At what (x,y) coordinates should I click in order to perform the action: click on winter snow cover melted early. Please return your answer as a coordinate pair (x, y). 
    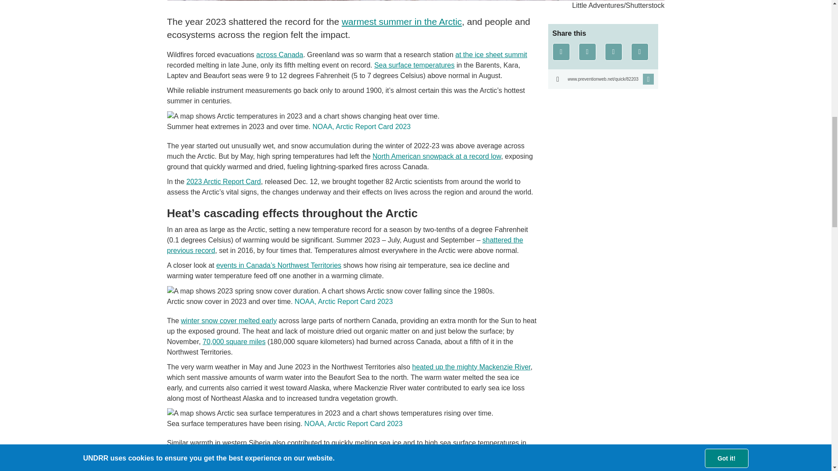
    Looking at the image, I should click on (229, 321).